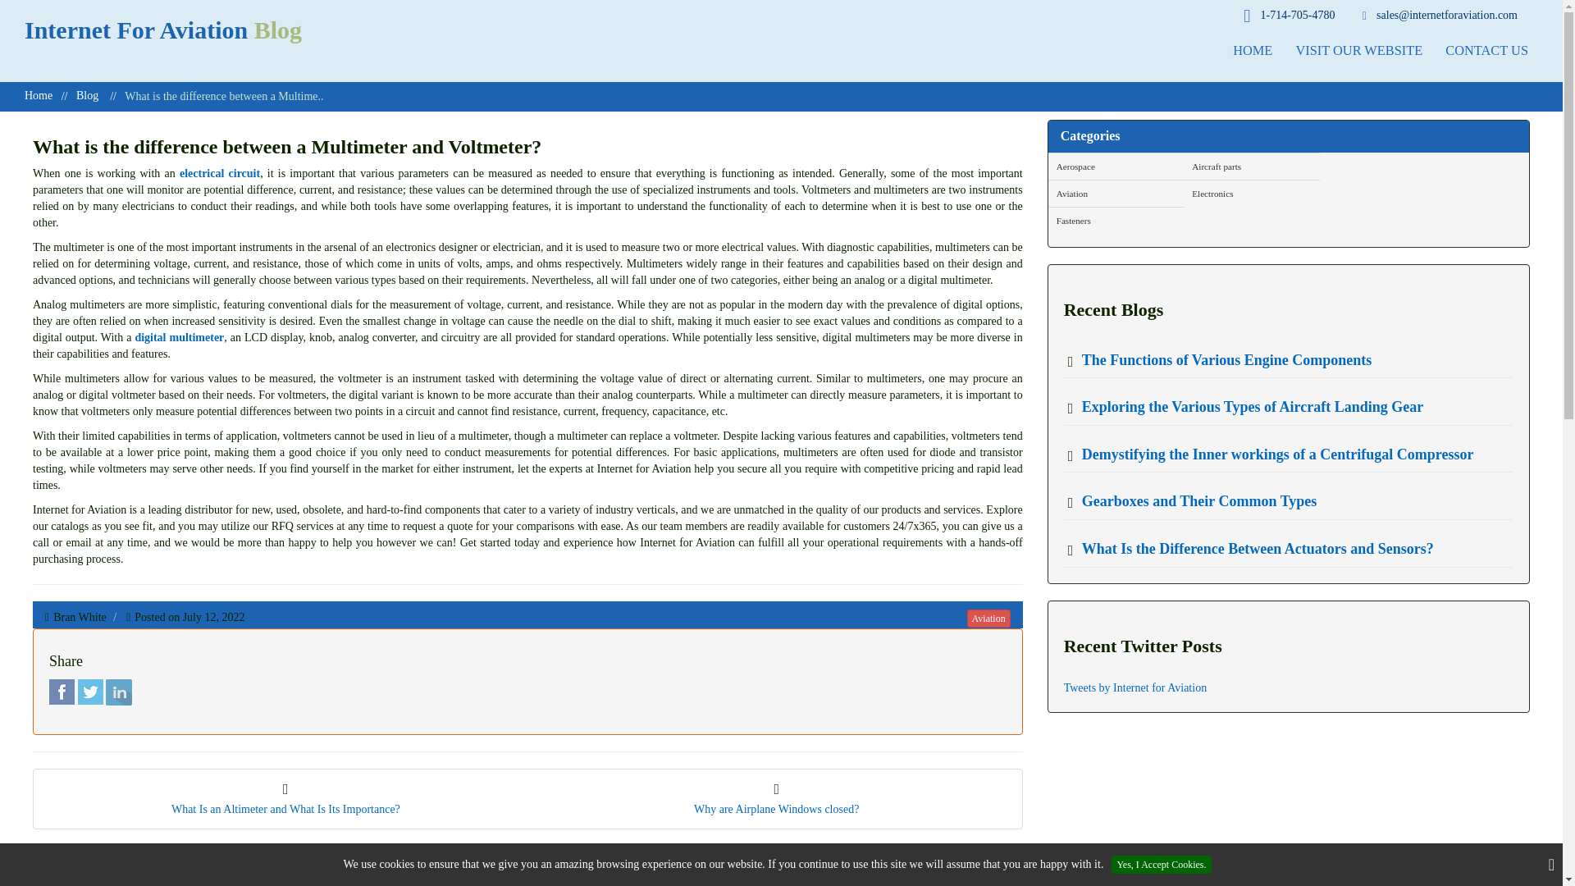  Describe the element at coordinates (1271, 454) in the screenshot. I see `Demystifying the Inner workings of a Centrifugal Compressor` at that location.